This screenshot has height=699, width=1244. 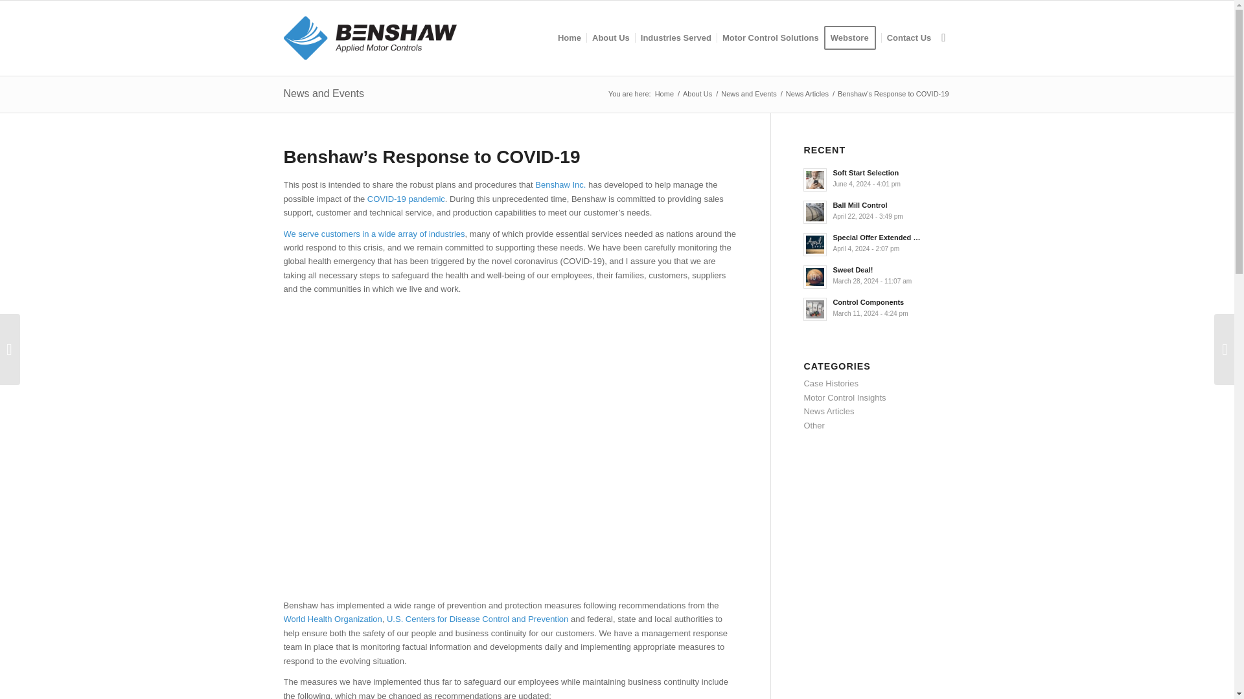 What do you see at coordinates (770, 38) in the screenshot?
I see `Motor Control Solutions` at bounding box center [770, 38].